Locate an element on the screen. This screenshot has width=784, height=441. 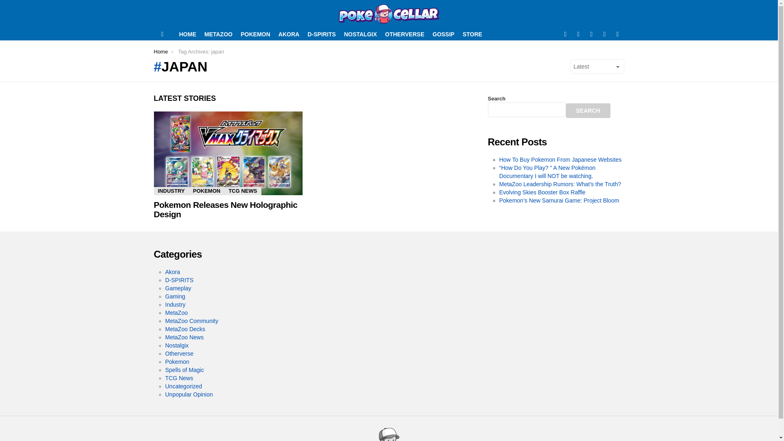
Pokemon Releases New Holographic Design is located at coordinates (228, 154).